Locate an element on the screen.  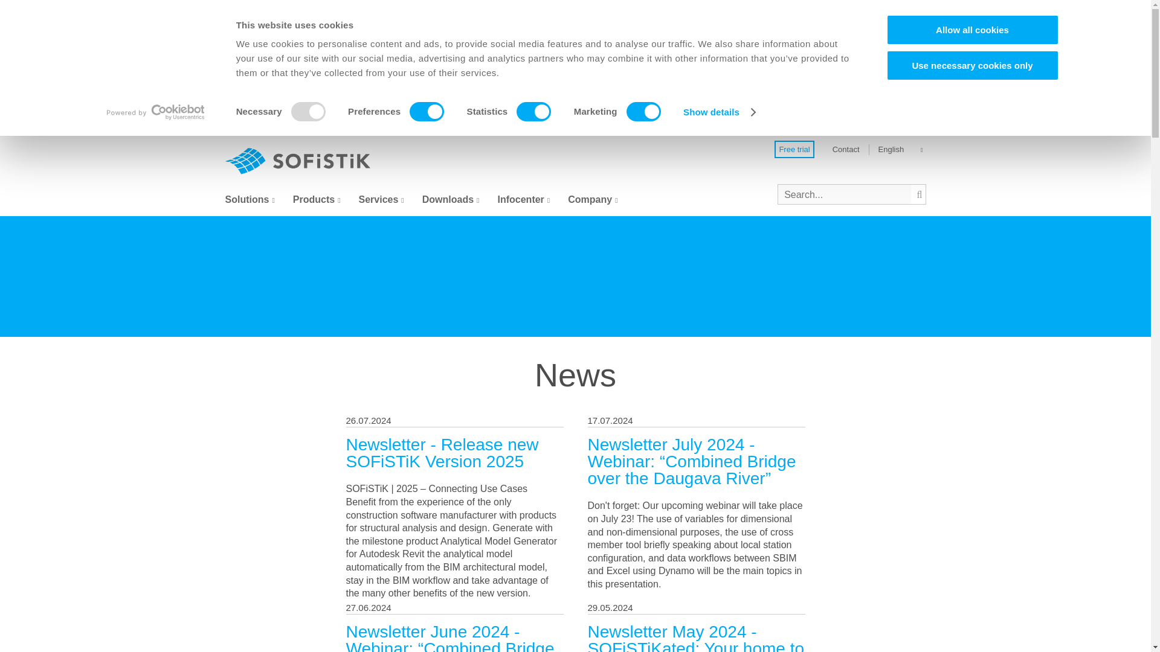
Contact is located at coordinates (846, 149).